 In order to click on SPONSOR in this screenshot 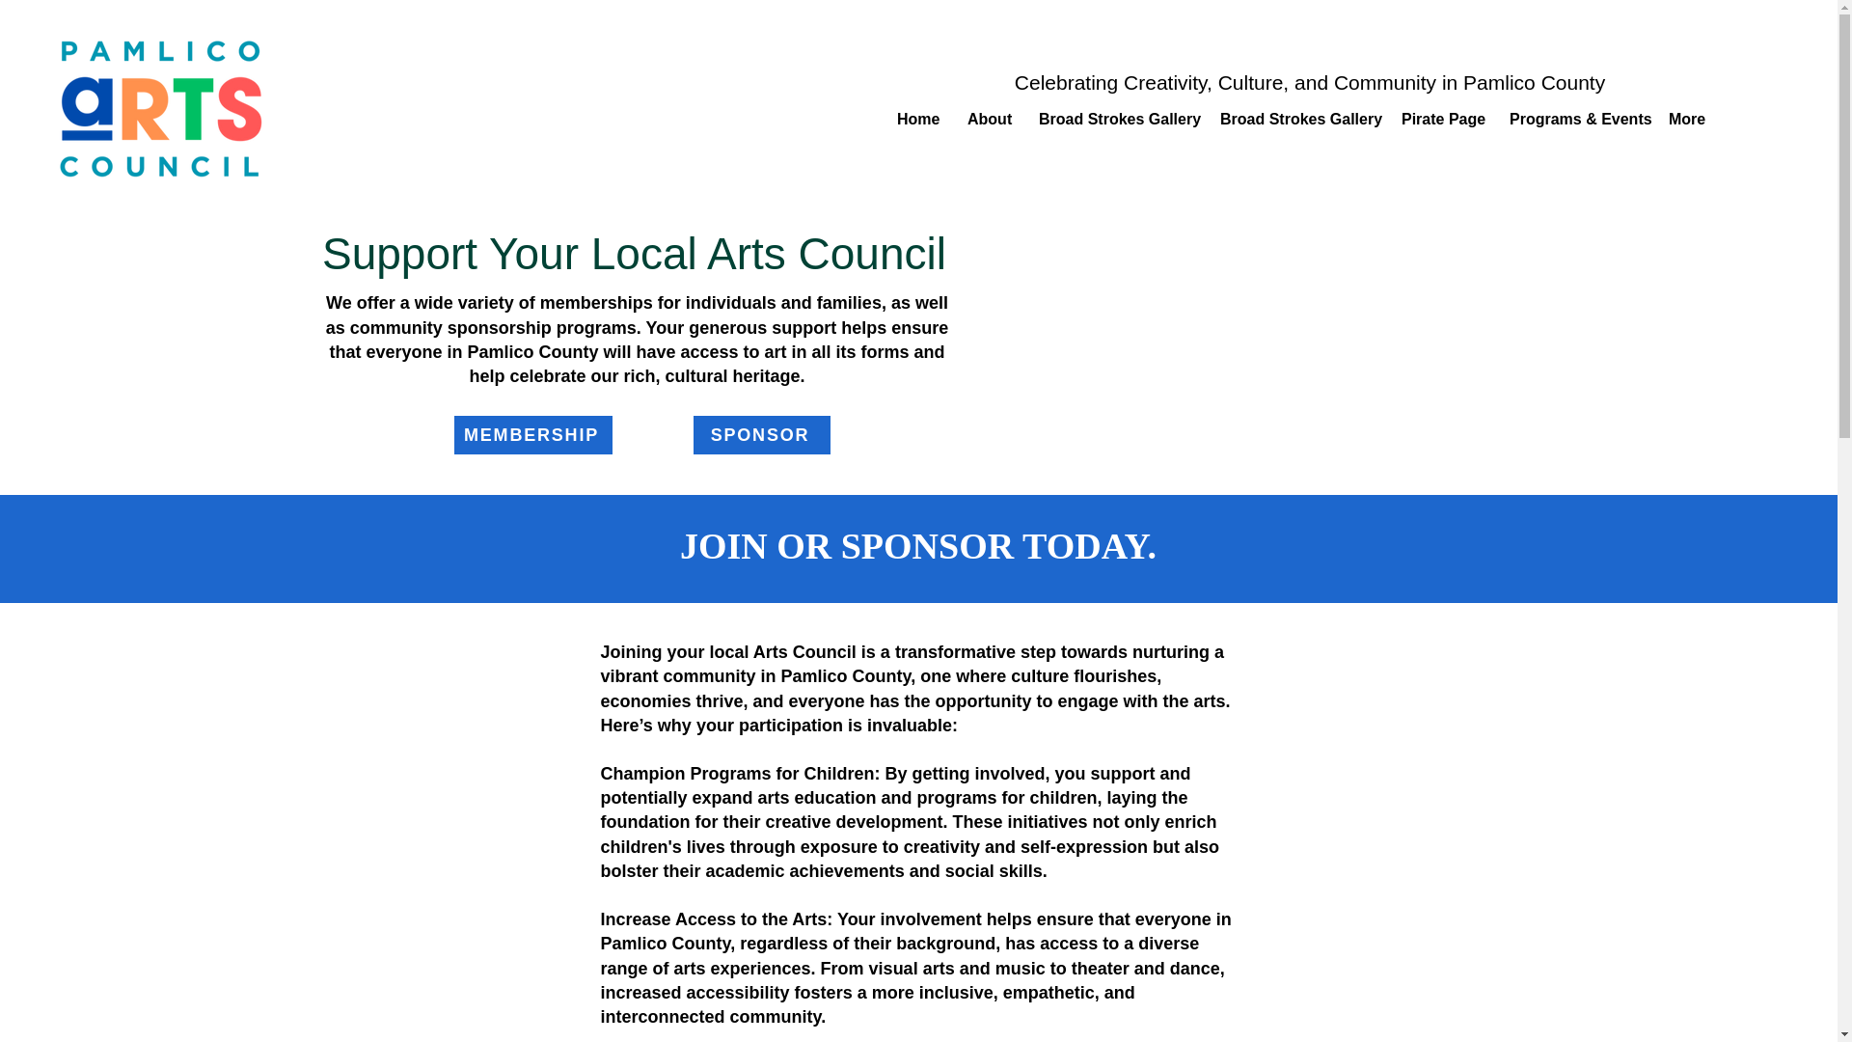, I will do `click(761, 434)`.